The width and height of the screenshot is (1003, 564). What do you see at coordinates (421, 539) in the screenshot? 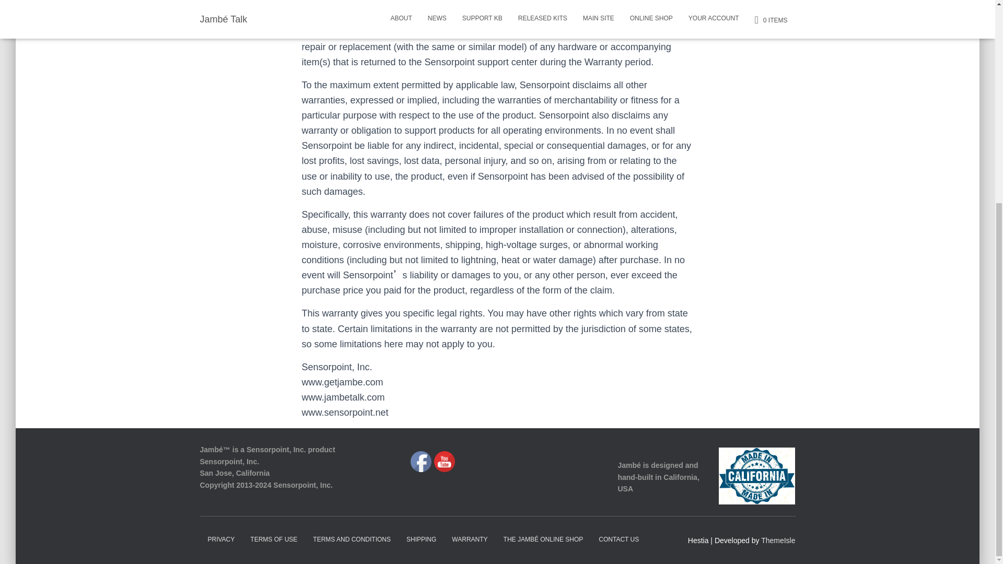
I see `SHIPPING` at bounding box center [421, 539].